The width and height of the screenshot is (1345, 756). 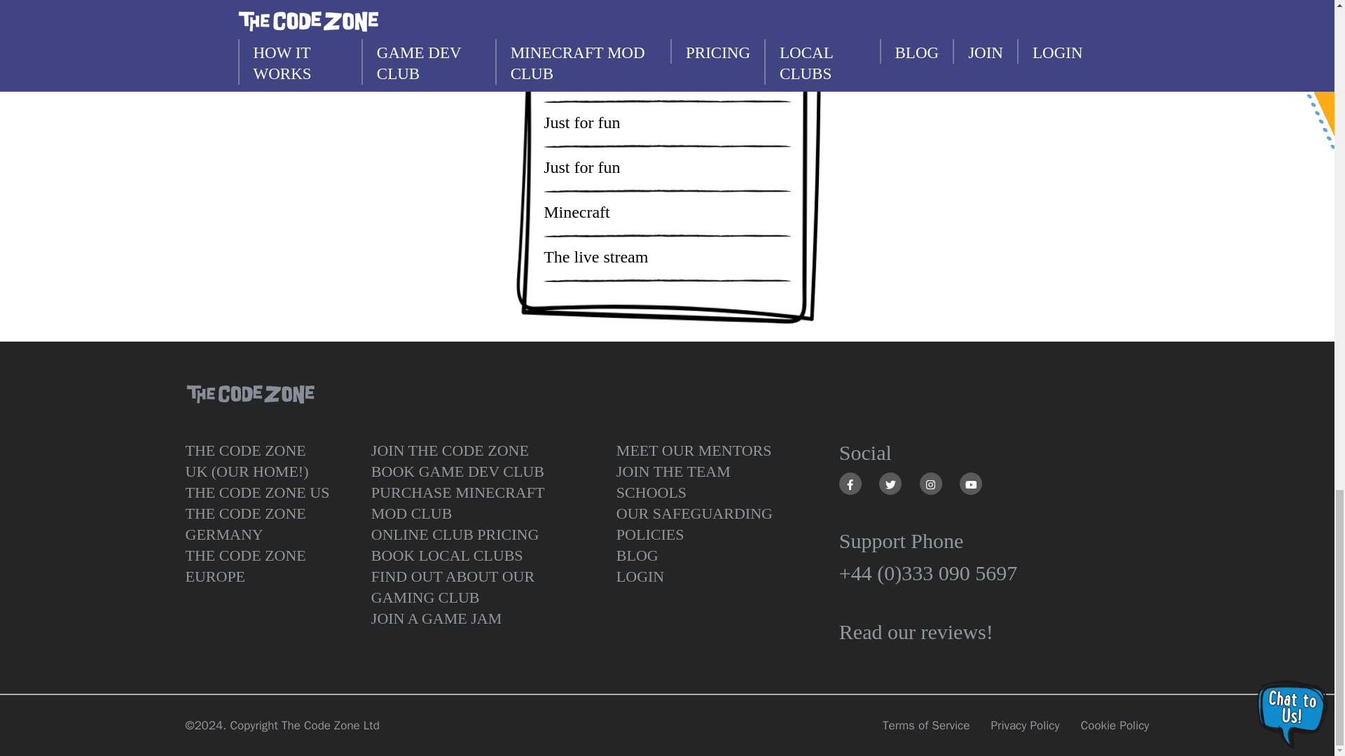 I want to click on Chill and play in our gaming club, so click(x=474, y=587).